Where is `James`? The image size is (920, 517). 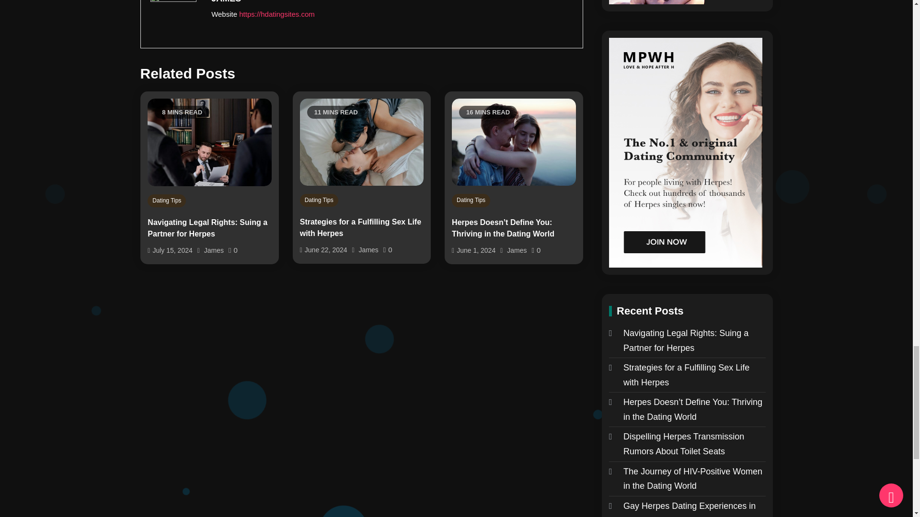
James is located at coordinates (517, 250).